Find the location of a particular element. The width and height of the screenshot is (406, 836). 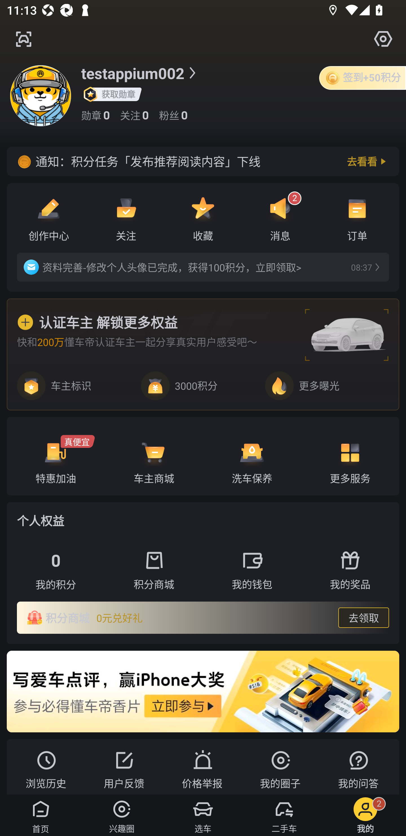

资料完善-修改个人头像已完成，获得100积分，立即领取> 08:37  is located at coordinates (203, 267).